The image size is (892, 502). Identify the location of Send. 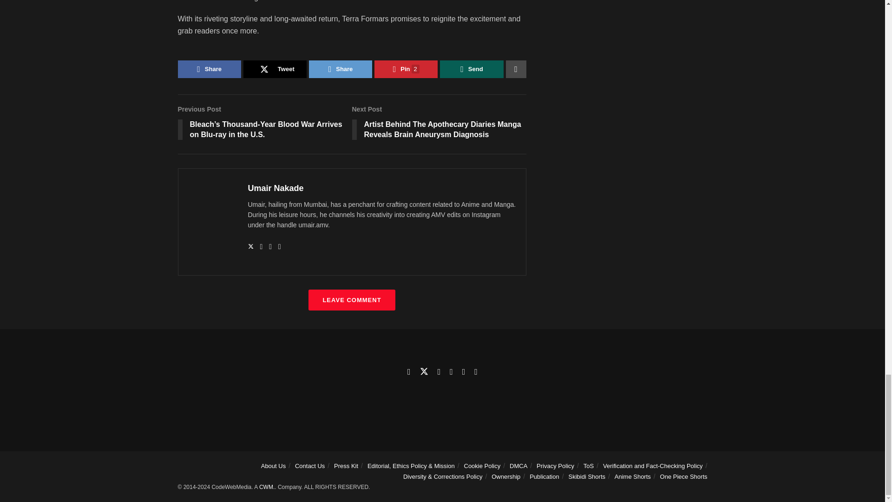
(471, 69).